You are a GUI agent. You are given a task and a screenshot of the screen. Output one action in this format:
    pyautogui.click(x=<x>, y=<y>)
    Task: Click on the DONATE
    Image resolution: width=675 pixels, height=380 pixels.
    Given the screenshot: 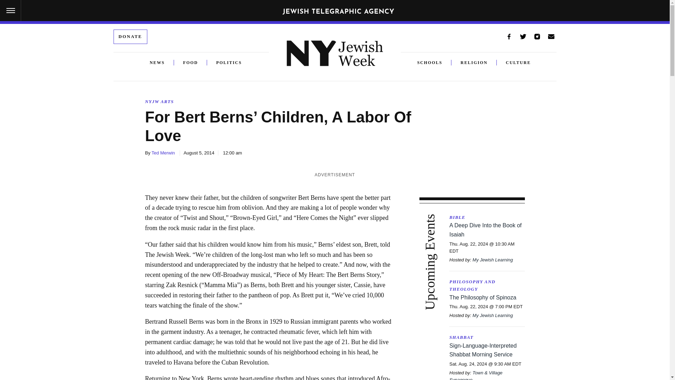 What is the action you would take?
    pyautogui.click(x=130, y=37)
    